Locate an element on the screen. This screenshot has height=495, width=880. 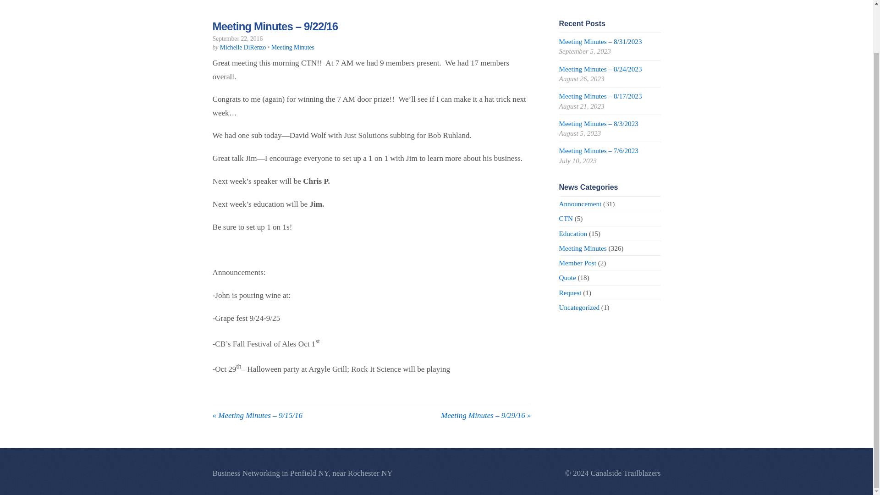
Michelle DiRenzo is located at coordinates (243, 48).